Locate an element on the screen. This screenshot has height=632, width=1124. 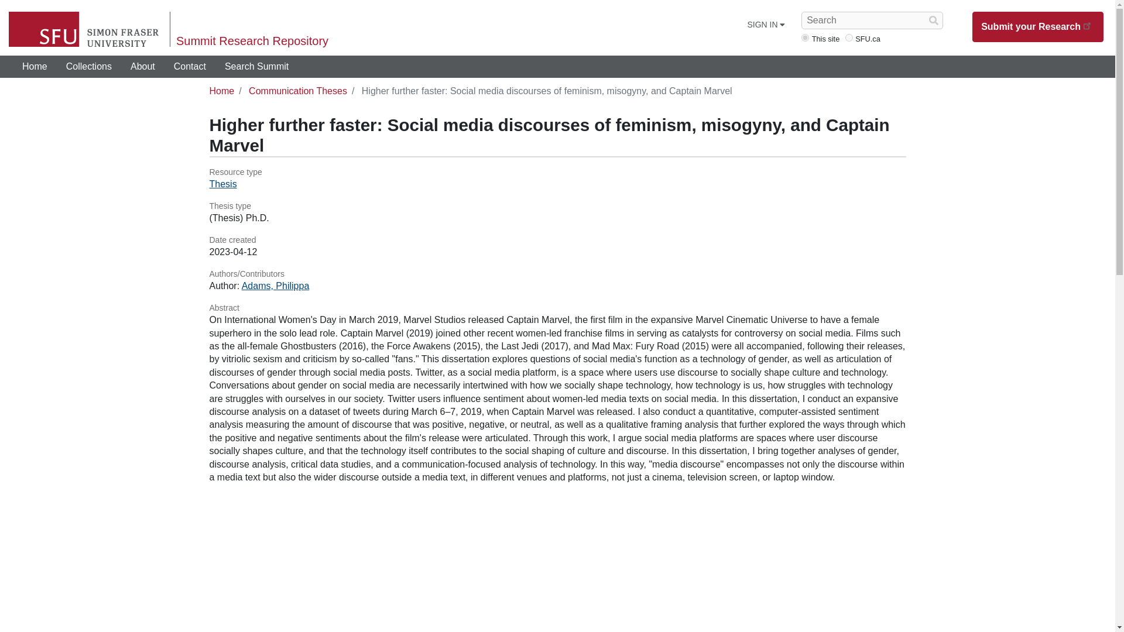
Thesis type is located at coordinates (557, 206).